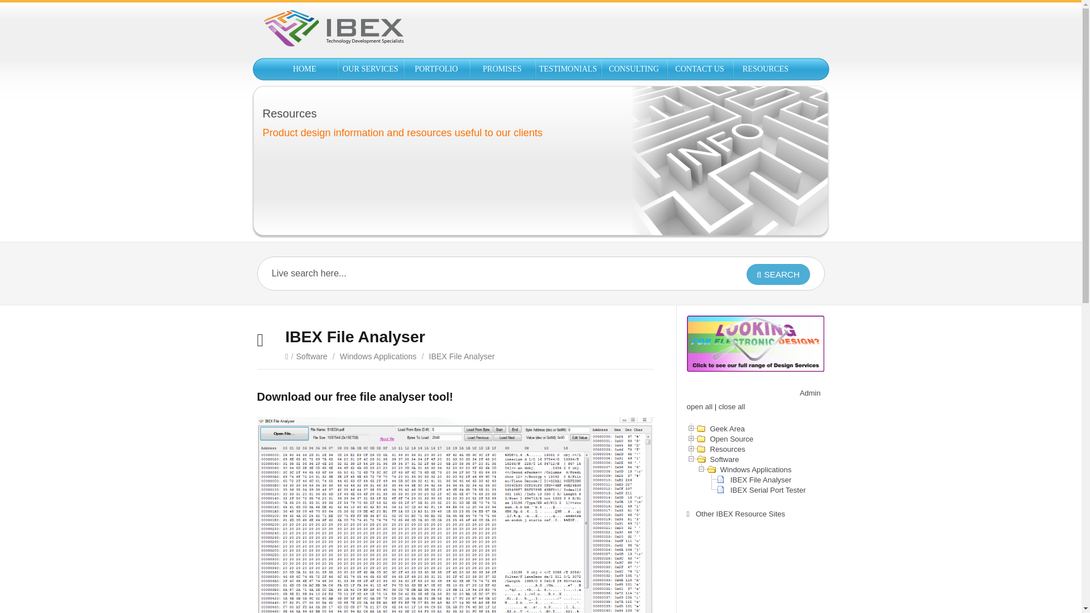 Image resolution: width=1090 pixels, height=613 pixels. What do you see at coordinates (304, 69) in the screenshot?
I see `HOME` at bounding box center [304, 69].